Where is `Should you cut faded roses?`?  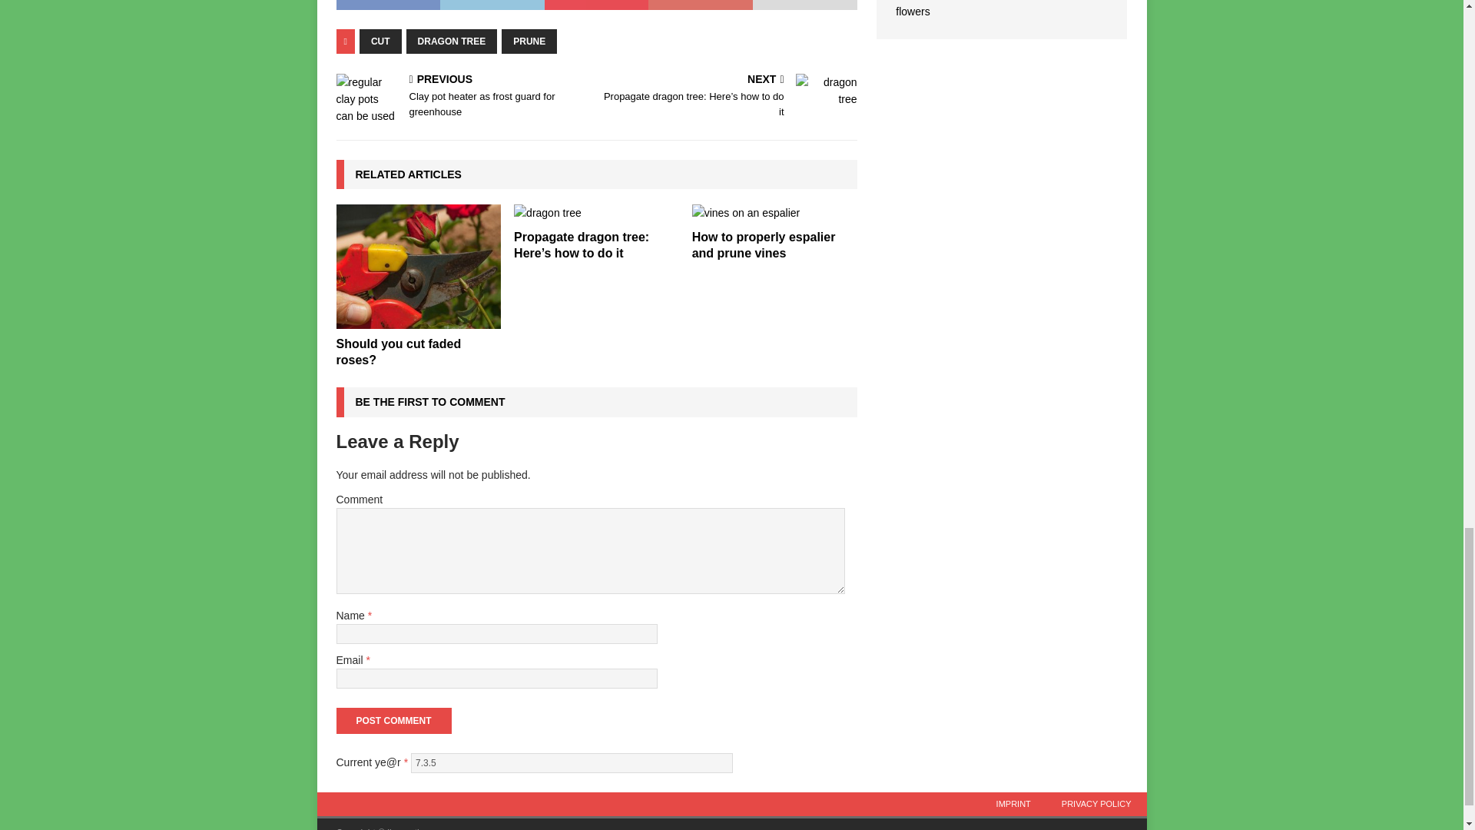 Should you cut faded roses? is located at coordinates (398, 352).